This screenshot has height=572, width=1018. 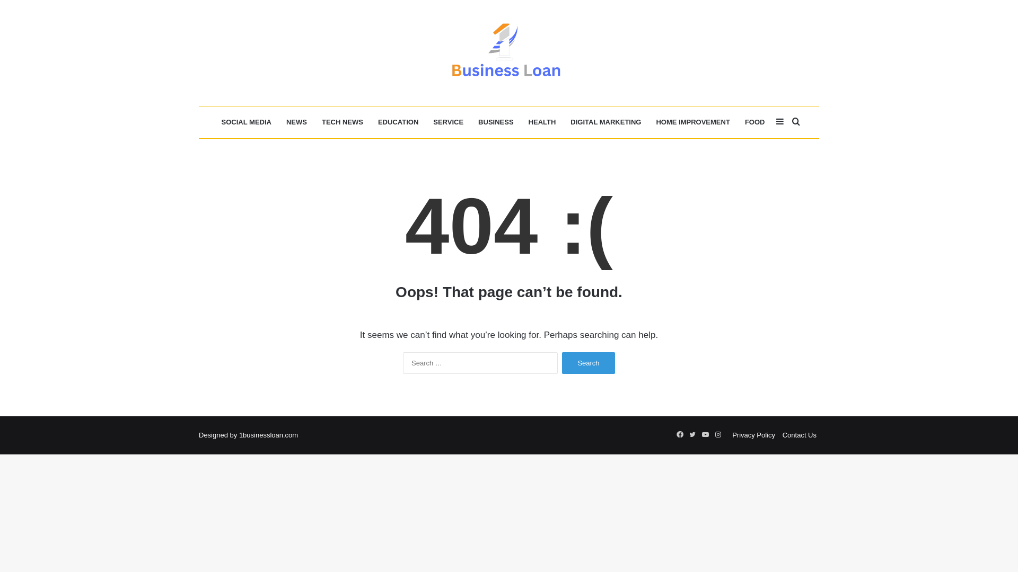 What do you see at coordinates (509, 53) in the screenshot?
I see `1businessloan.com` at bounding box center [509, 53].